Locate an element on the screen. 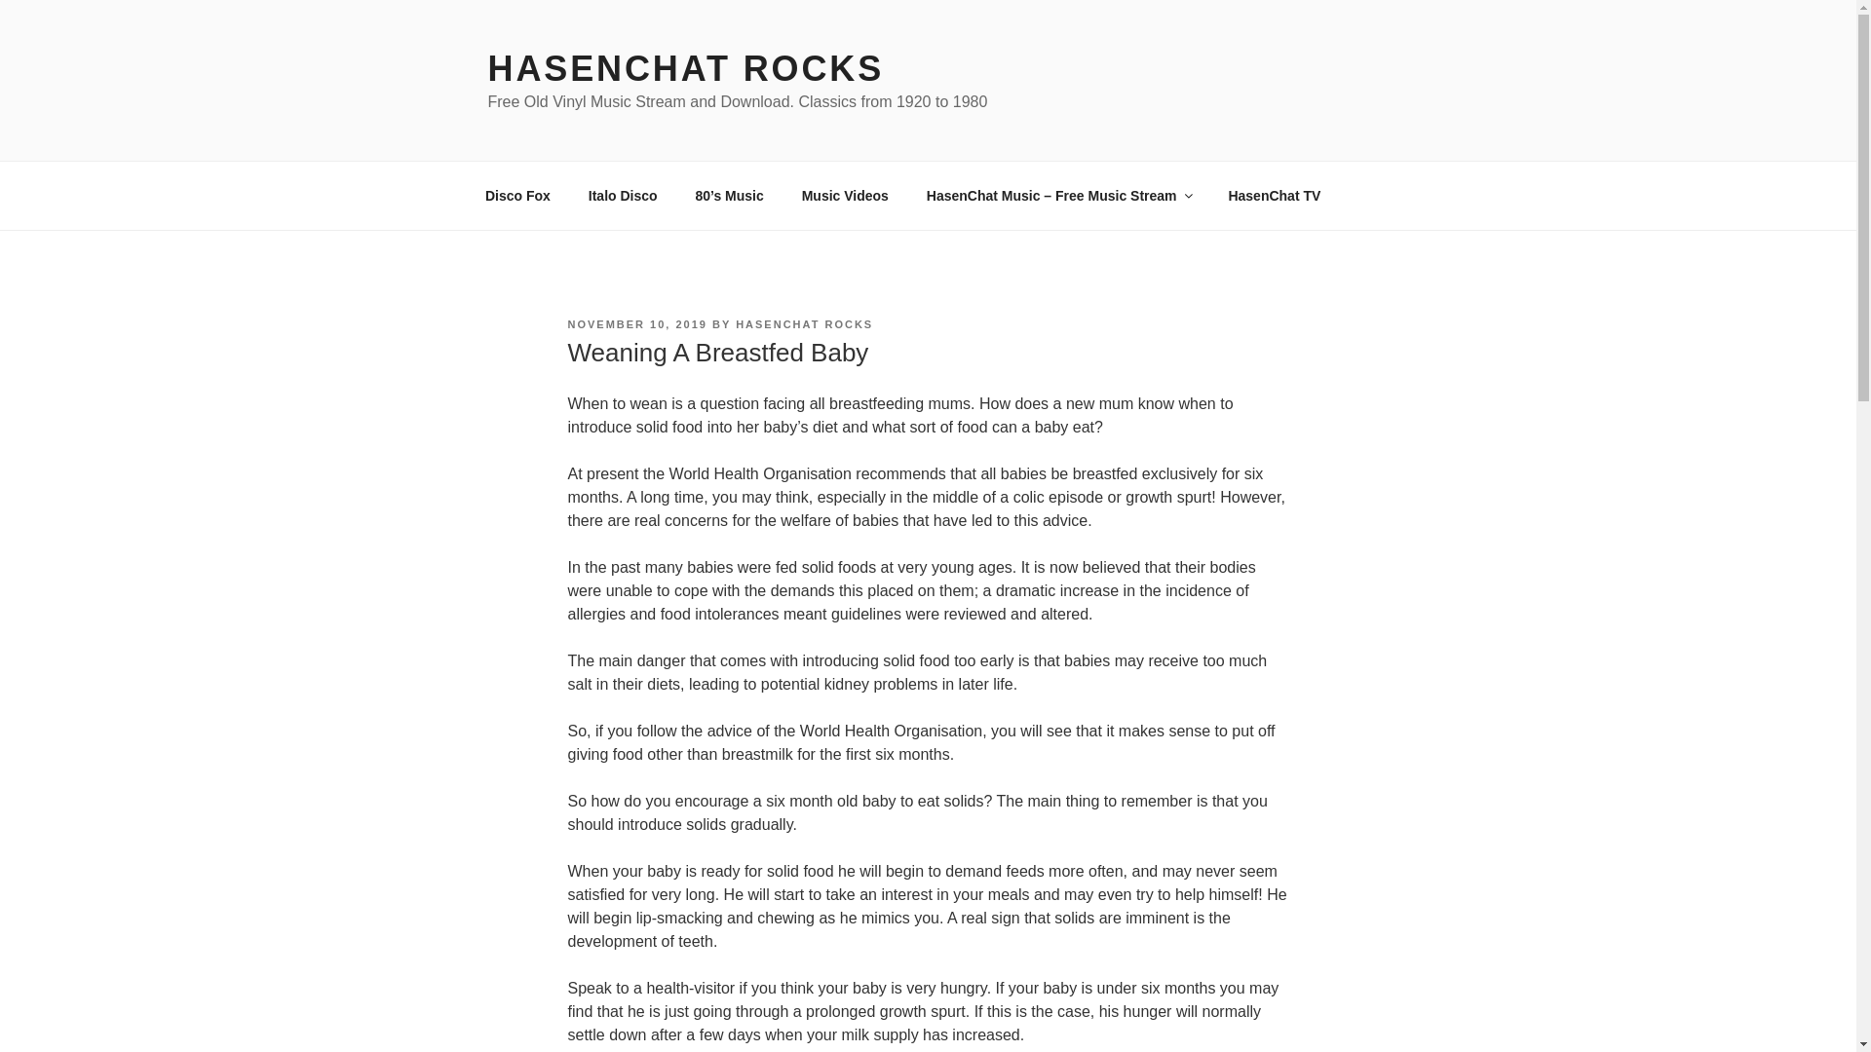 This screenshot has width=1871, height=1052. HASENCHAT ROCKS is located at coordinates (684, 68).